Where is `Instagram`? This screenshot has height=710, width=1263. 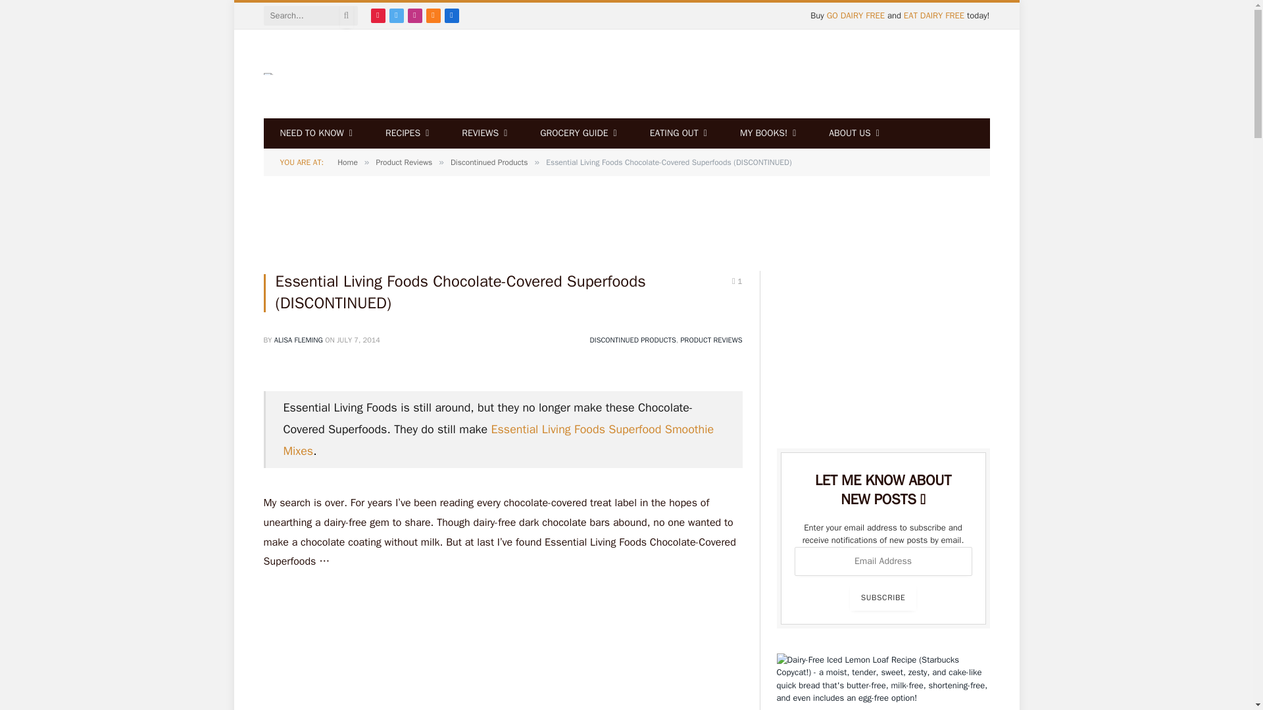
Instagram is located at coordinates (414, 15).